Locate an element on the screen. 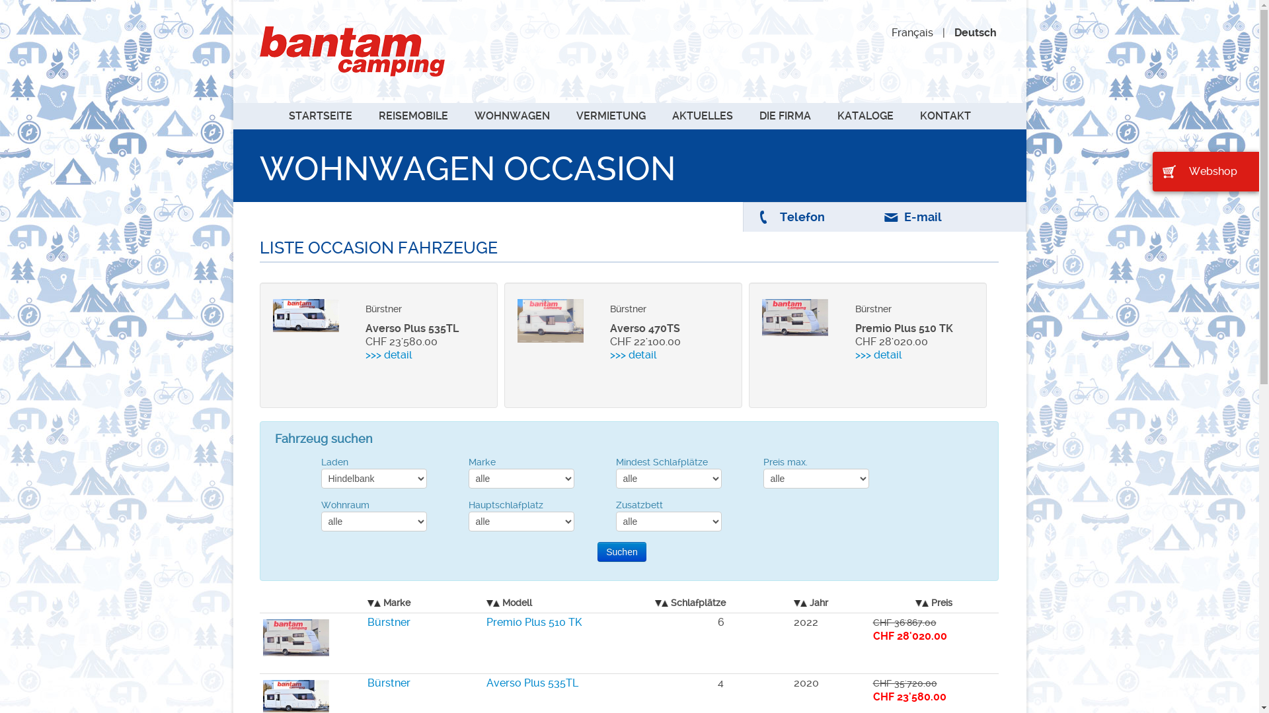 The height and width of the screenshot is (713, 1269). WOHNWAGEN is located at coordinates (512, 116).